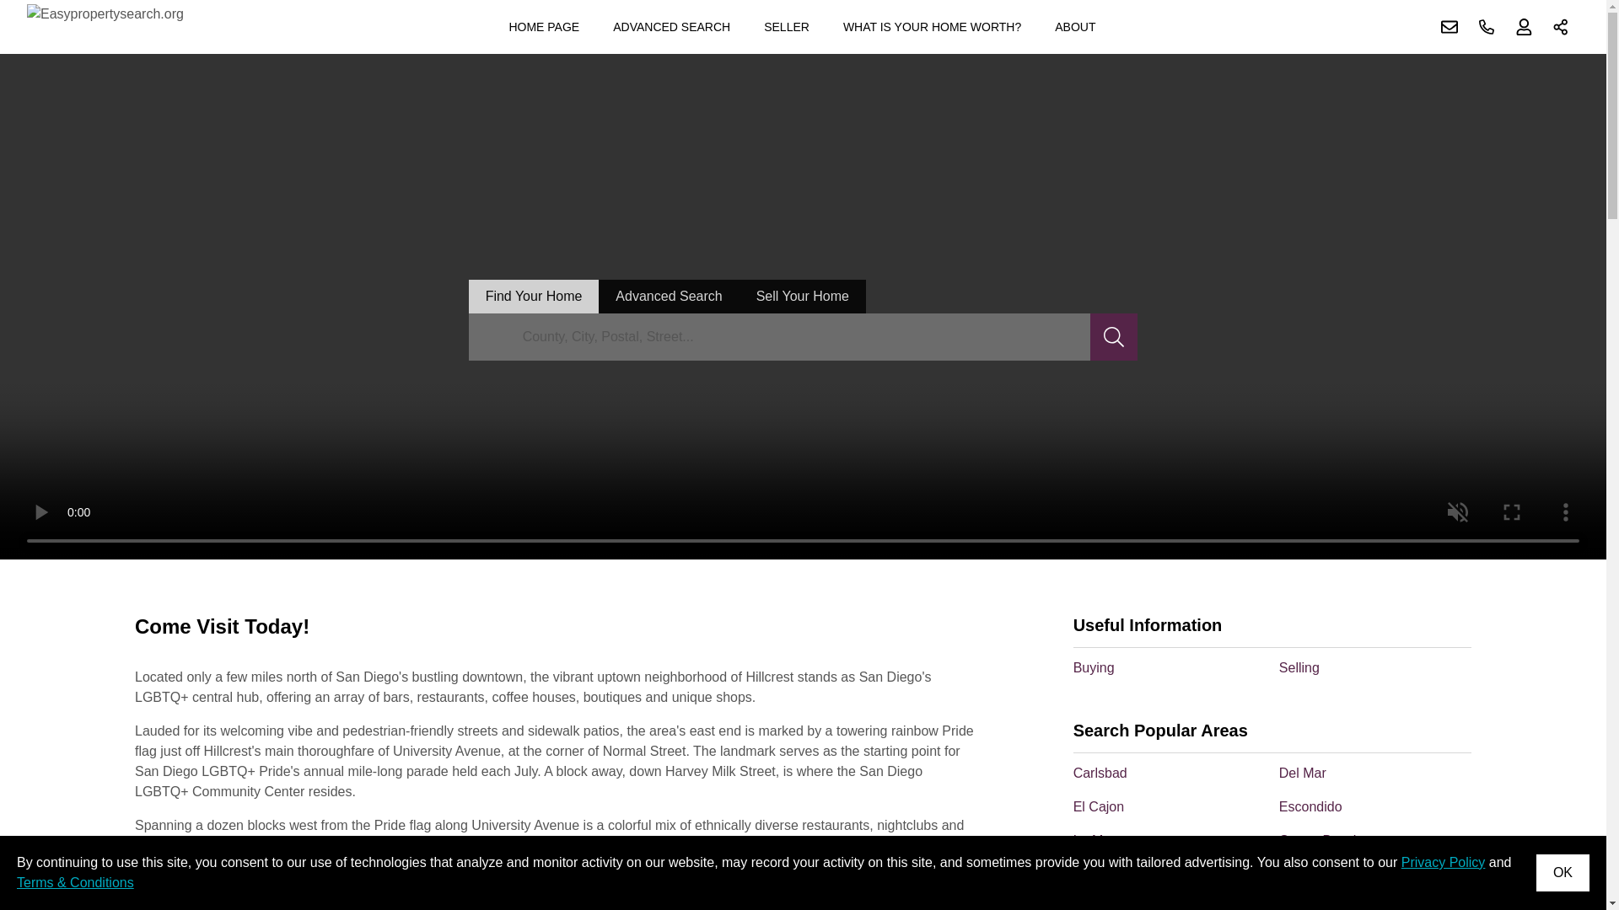 This screenshot has width=1619, height=910. Describe the element at coordinates (1450, 27) in the screenshot. I see `Contact us` at that location.